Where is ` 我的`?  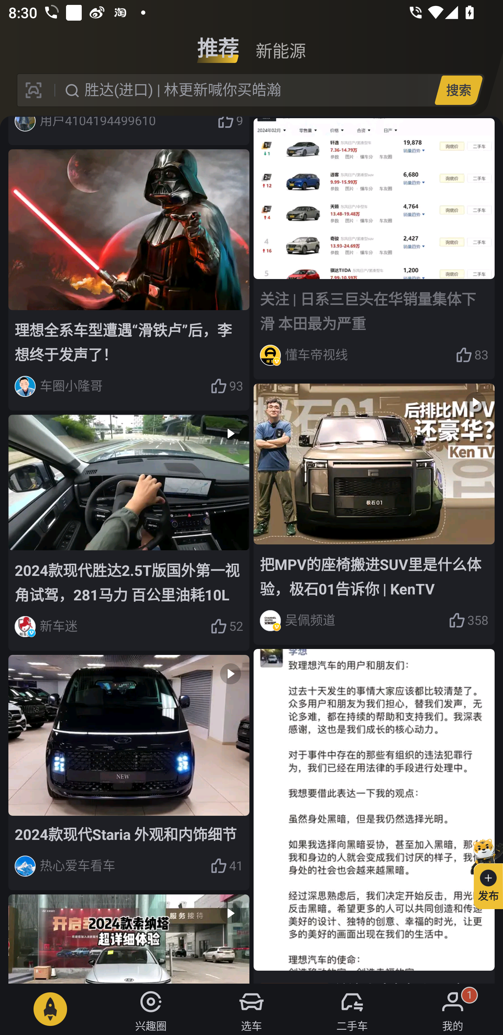  我的 is located at coordinates (453, 1009).